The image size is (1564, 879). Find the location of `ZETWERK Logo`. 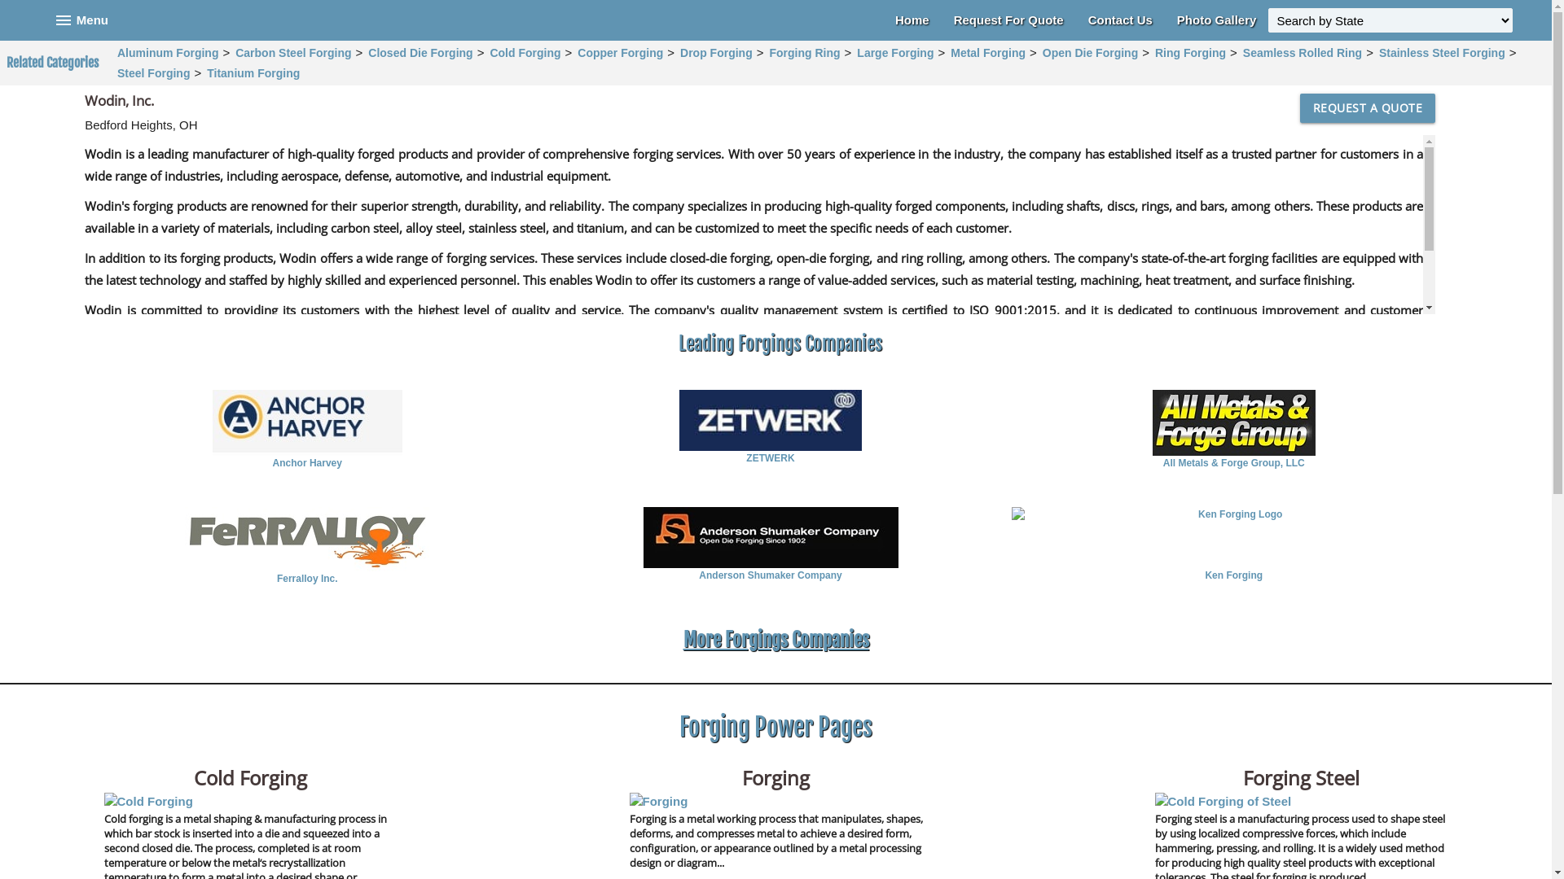

ZETWERK Logo is located at coordinates (771, 420).